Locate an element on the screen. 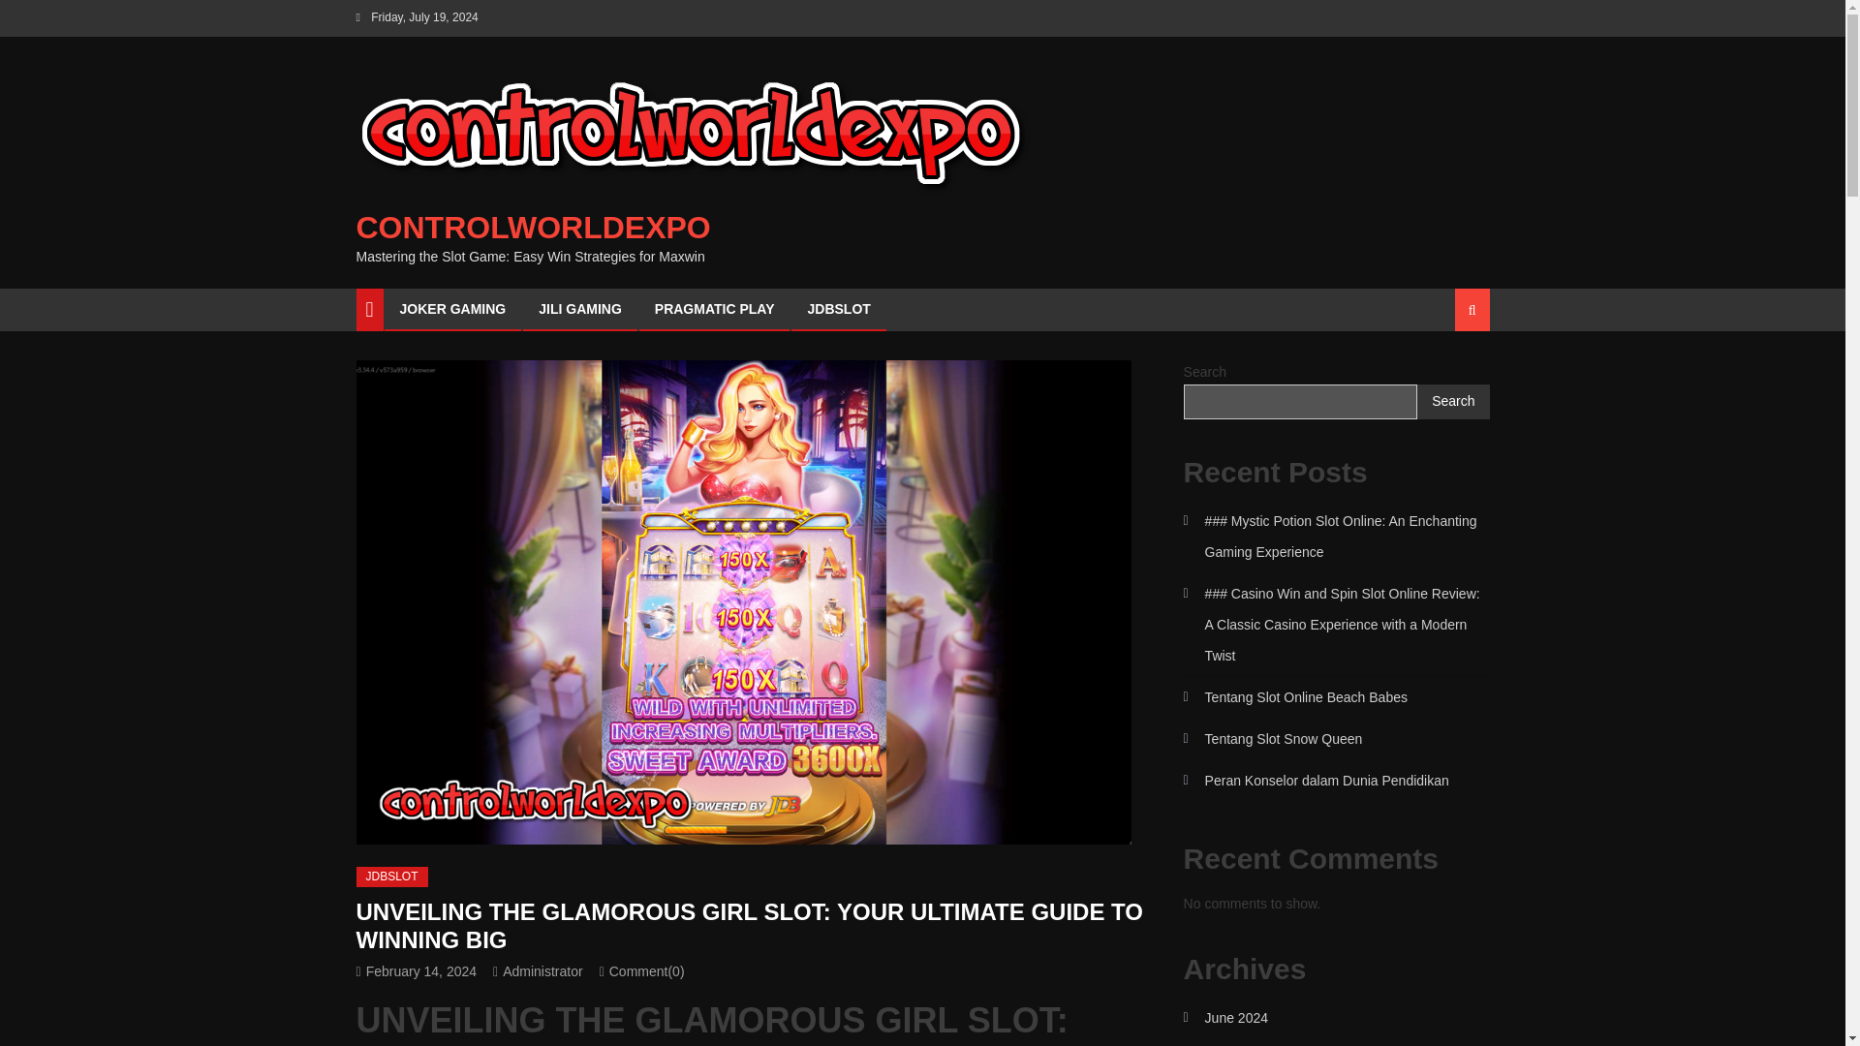  JDBSLOT is located at coordinates (838, 309).